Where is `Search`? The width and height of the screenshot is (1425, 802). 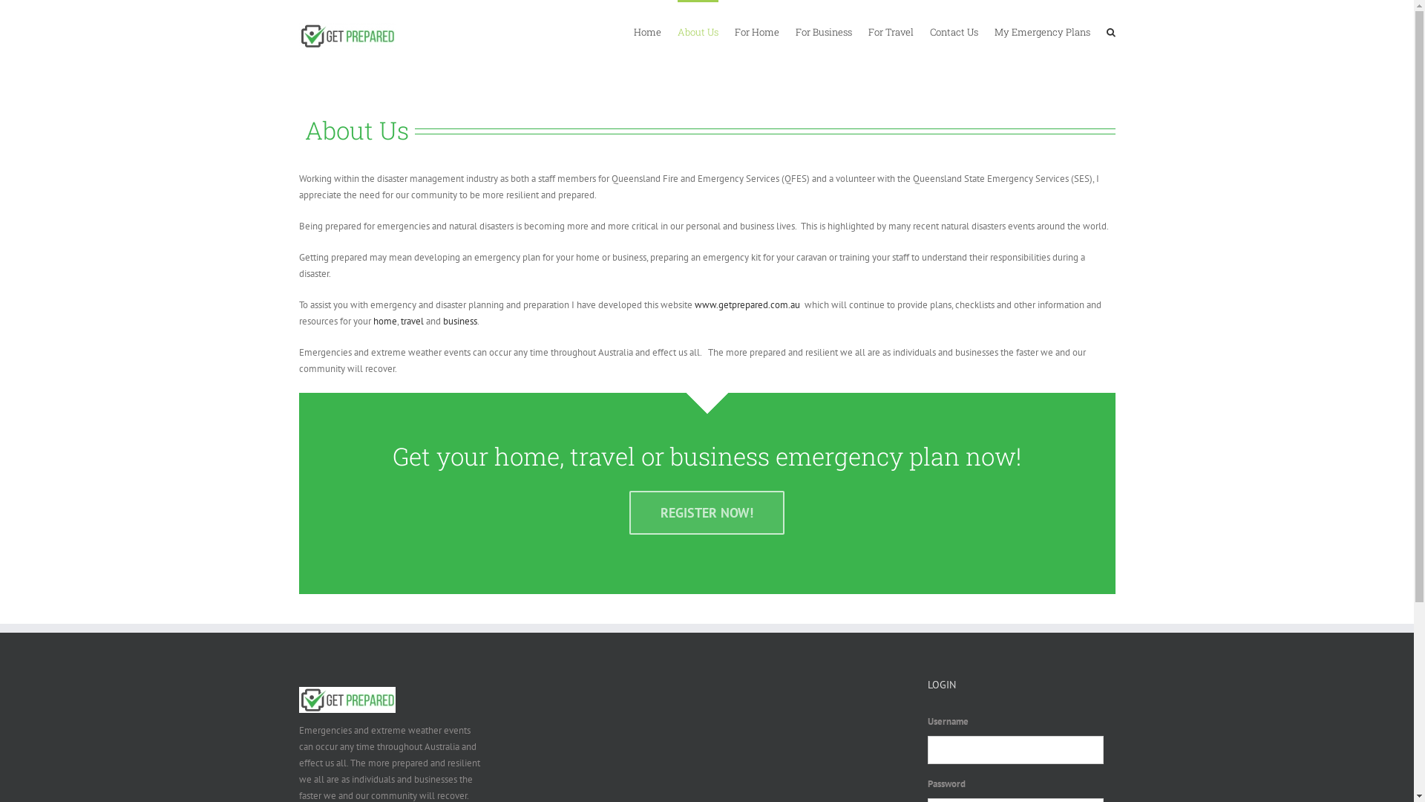
Search is located at coordinates (1110, 31).